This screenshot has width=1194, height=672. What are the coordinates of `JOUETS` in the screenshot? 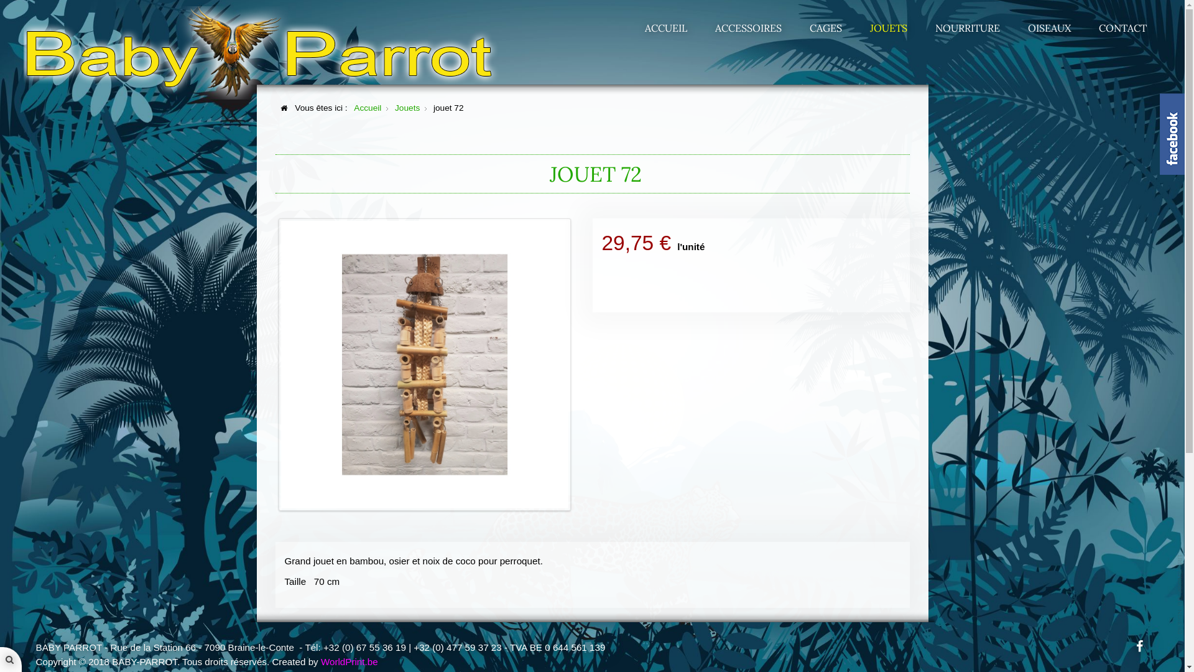 It's located at (889, 28).